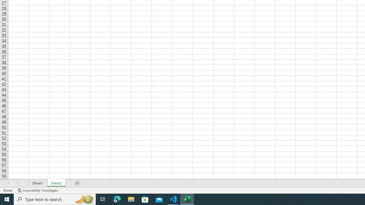 This screenshot has width=365, height=205. What do you see at coordinates (56, 183) in the screenshot?
I see `Sheet2` at bounding box center [56, 183].